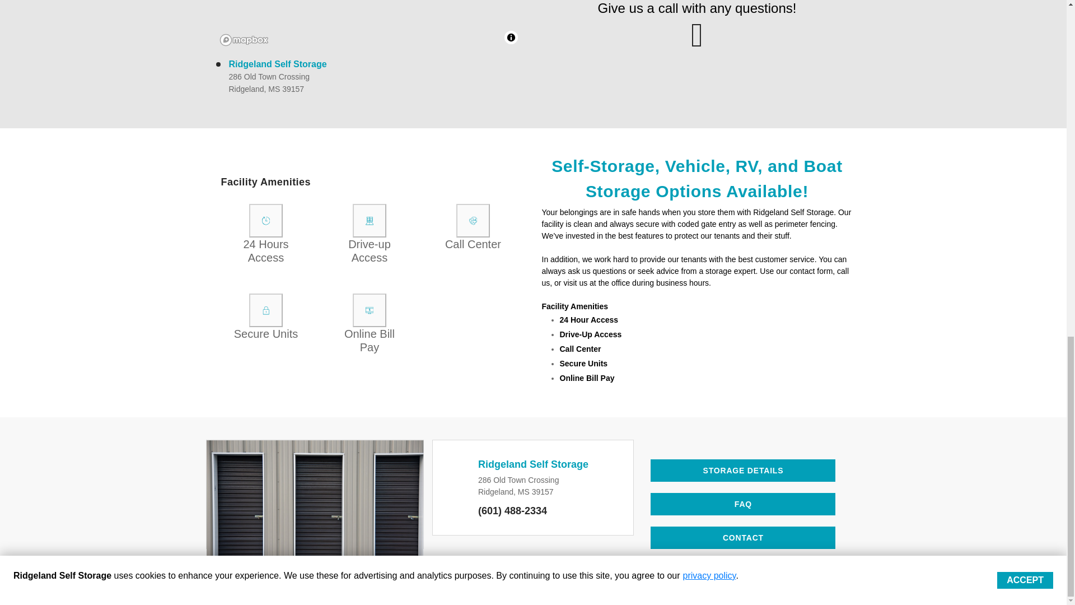 The height and width of the screenshot is (605, 1075). Describe the element at coordinates (742, 537) in the screenshot. I see `CONTACT` at that location.